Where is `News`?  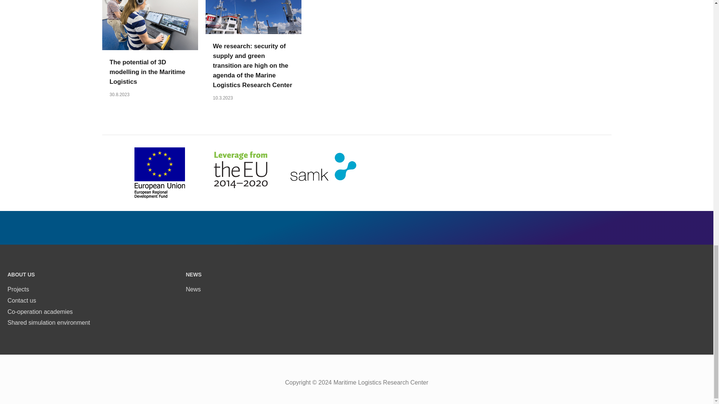
News is located at coordinates (193, 289).